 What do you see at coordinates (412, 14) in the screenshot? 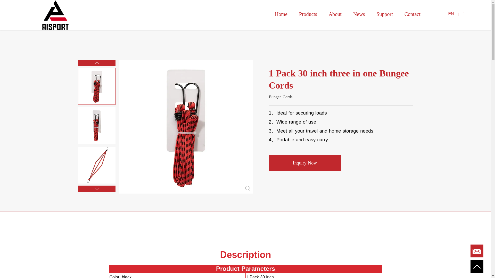
I see `Contact` at bounding box center [412, 14].